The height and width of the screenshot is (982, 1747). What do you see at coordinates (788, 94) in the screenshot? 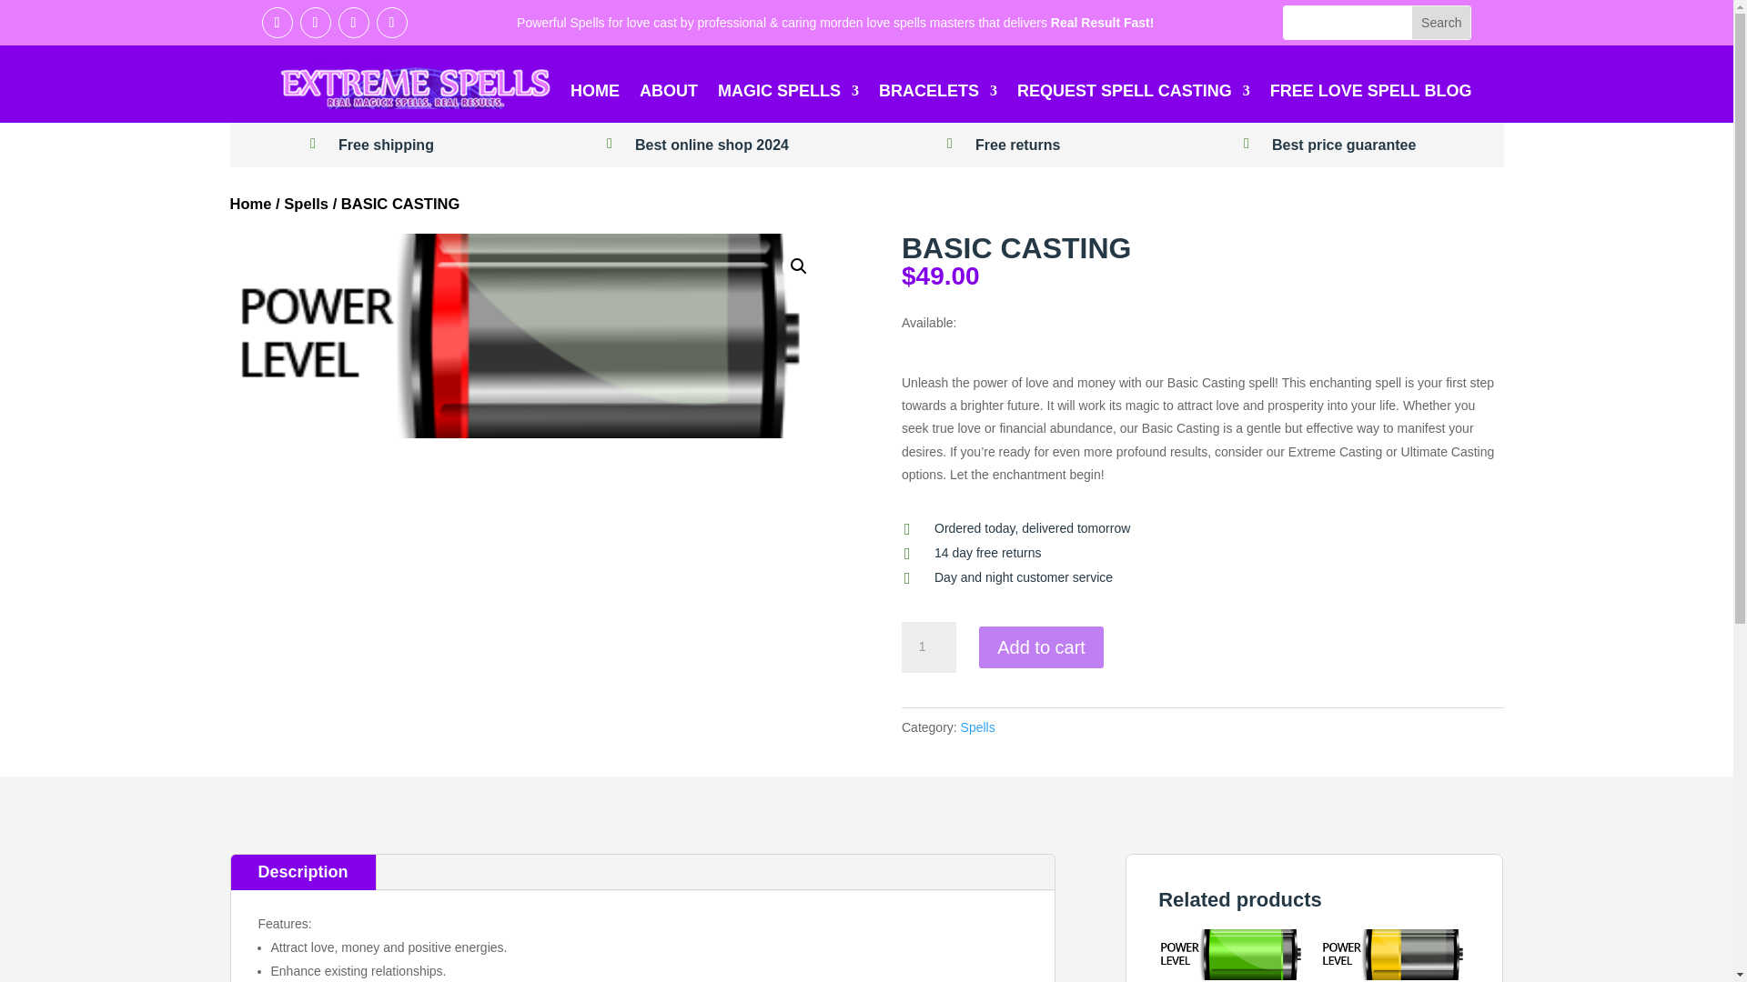
I see `MAGIC SPELLS` at bounding box center [788, 94].